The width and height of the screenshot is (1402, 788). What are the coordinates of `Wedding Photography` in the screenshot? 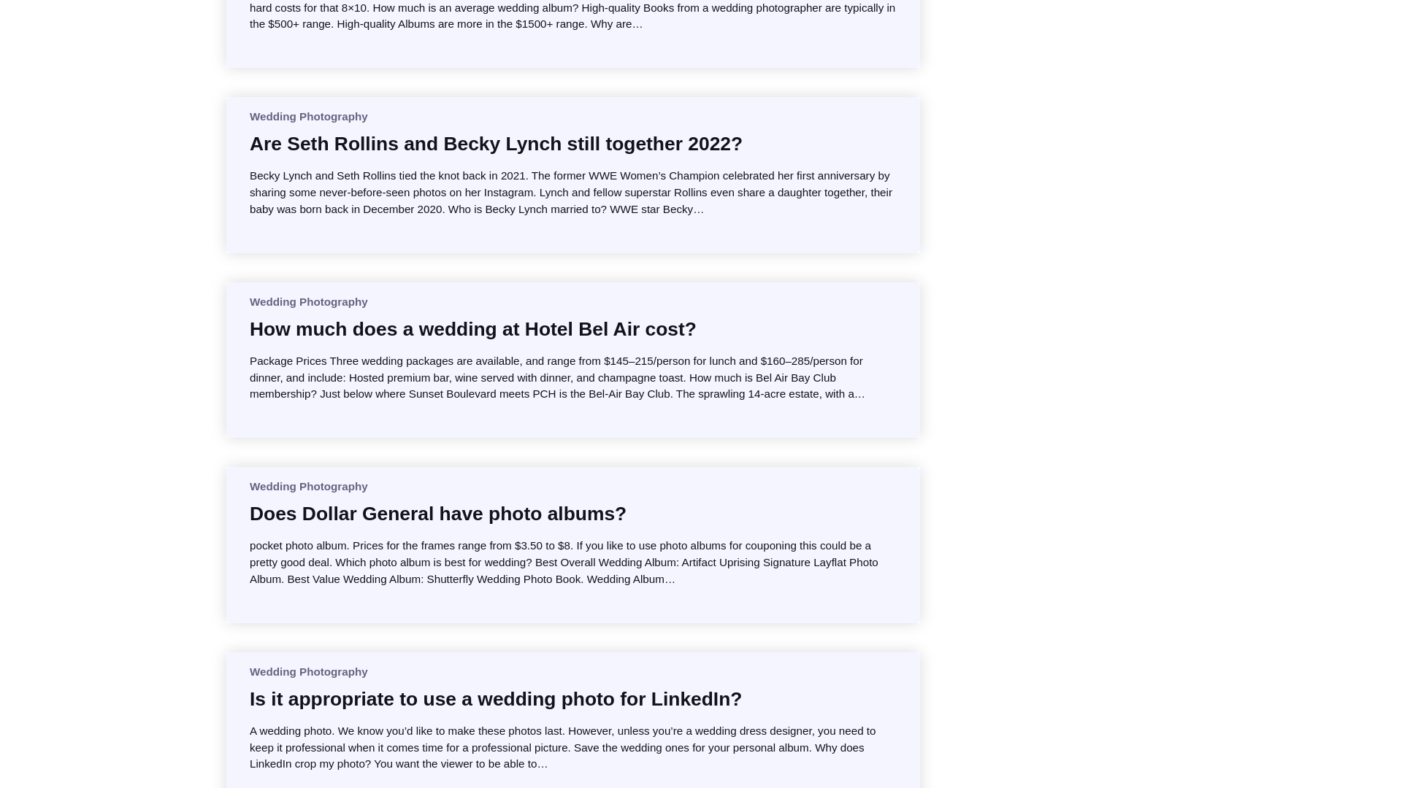 It's located at (308, 486).